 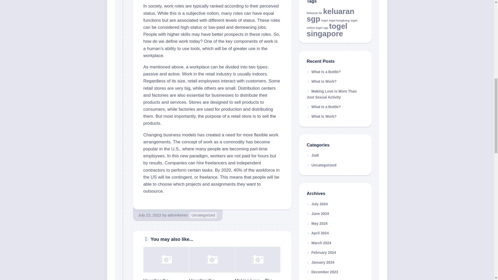 I want to click on togel sgp, so click(x=322, y=28).